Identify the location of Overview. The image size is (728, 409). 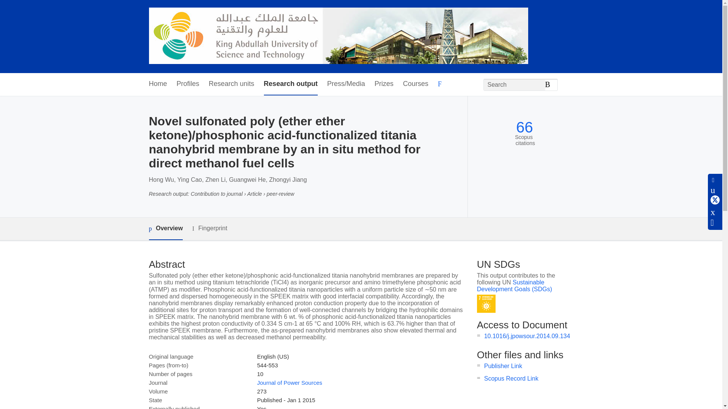
(165, 229).